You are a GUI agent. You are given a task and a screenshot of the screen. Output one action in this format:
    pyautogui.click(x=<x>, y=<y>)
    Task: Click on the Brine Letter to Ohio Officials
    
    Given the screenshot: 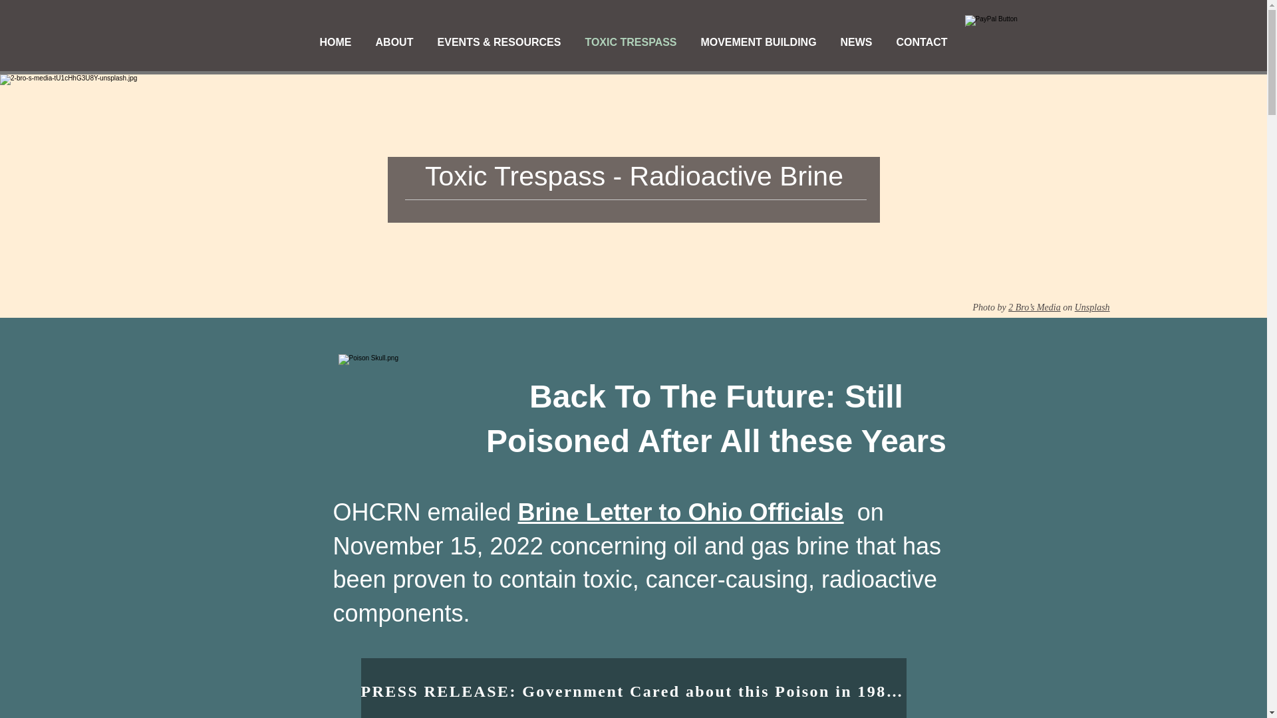 What is the action you would take?
    pyautogui.click(x=681, y=512)
    